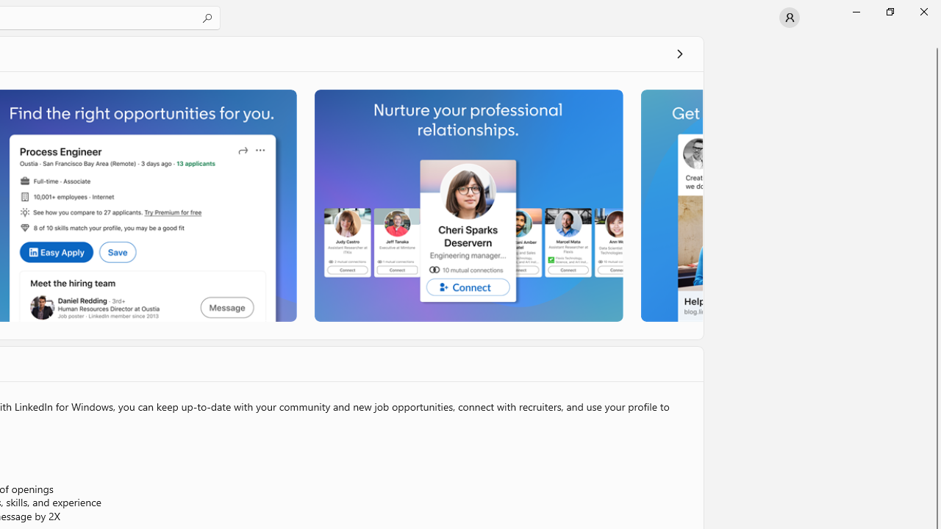 This screenshot has width=941, height=529. What do you see at coordinates (670, 205) in the screenshot?
I see `Screenshot 4` at bounding box center [670, 205].